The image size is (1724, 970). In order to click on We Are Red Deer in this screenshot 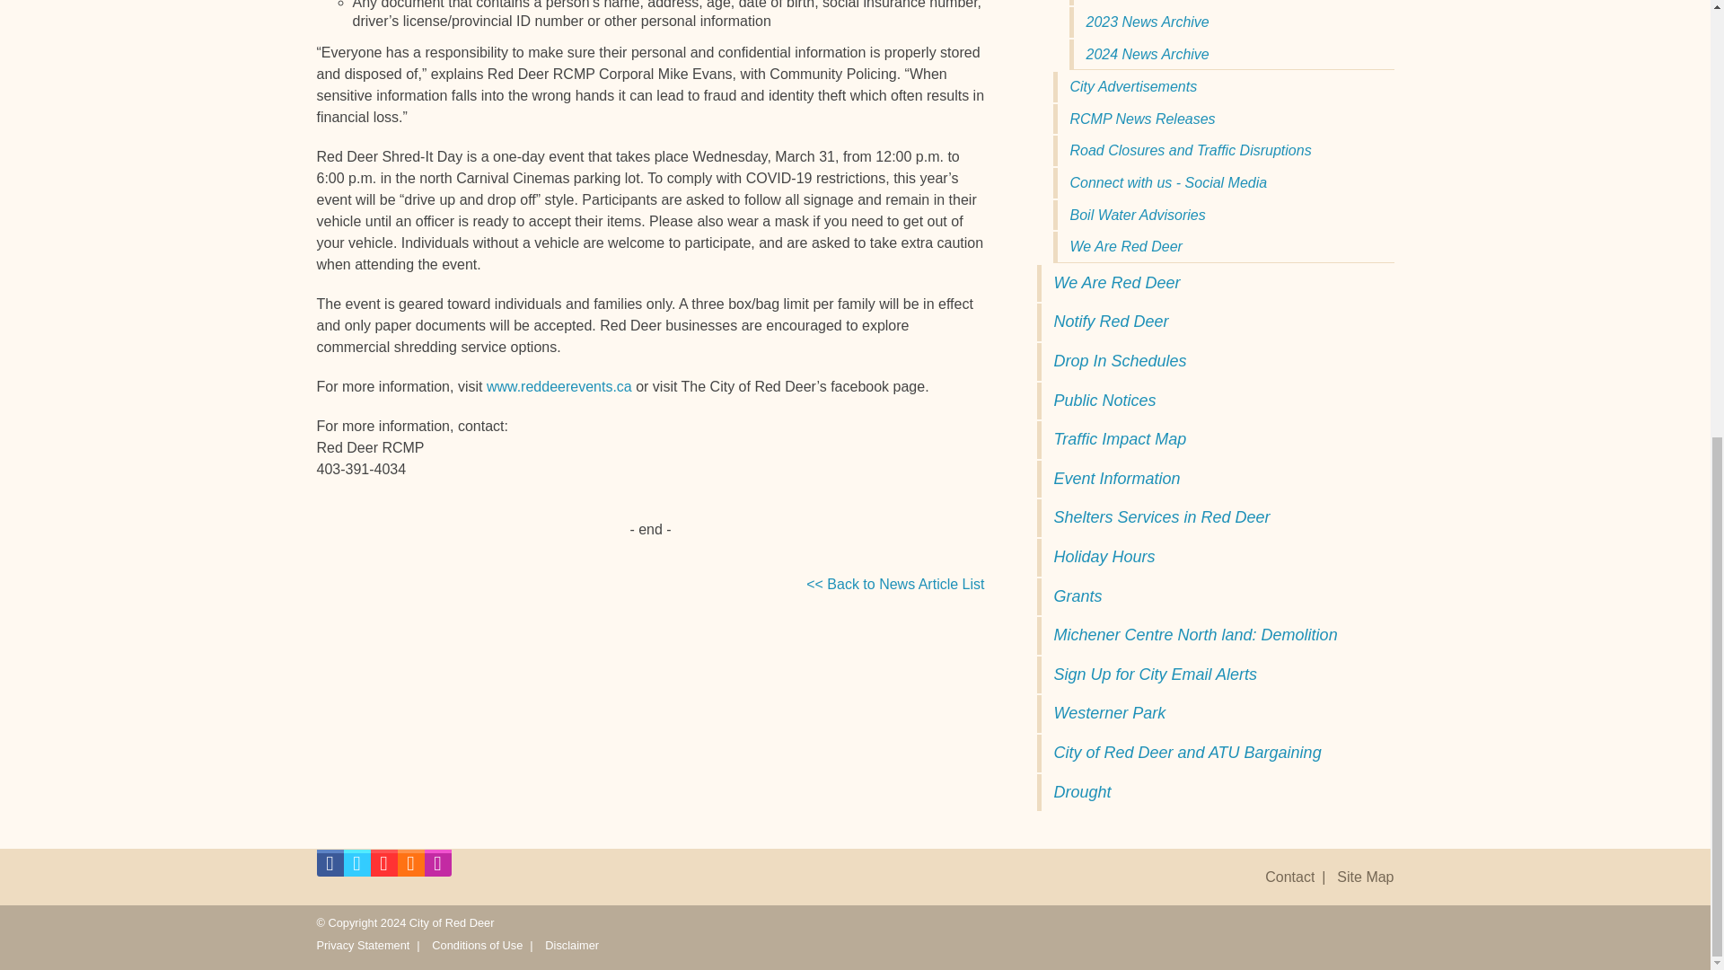, I will do `click(1214, 283)`.